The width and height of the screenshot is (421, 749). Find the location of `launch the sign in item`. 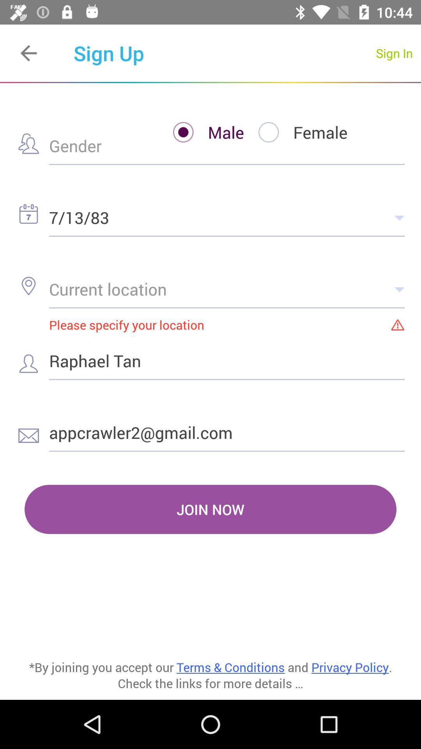

launch the sign in item is located at coordinates (394, 53).